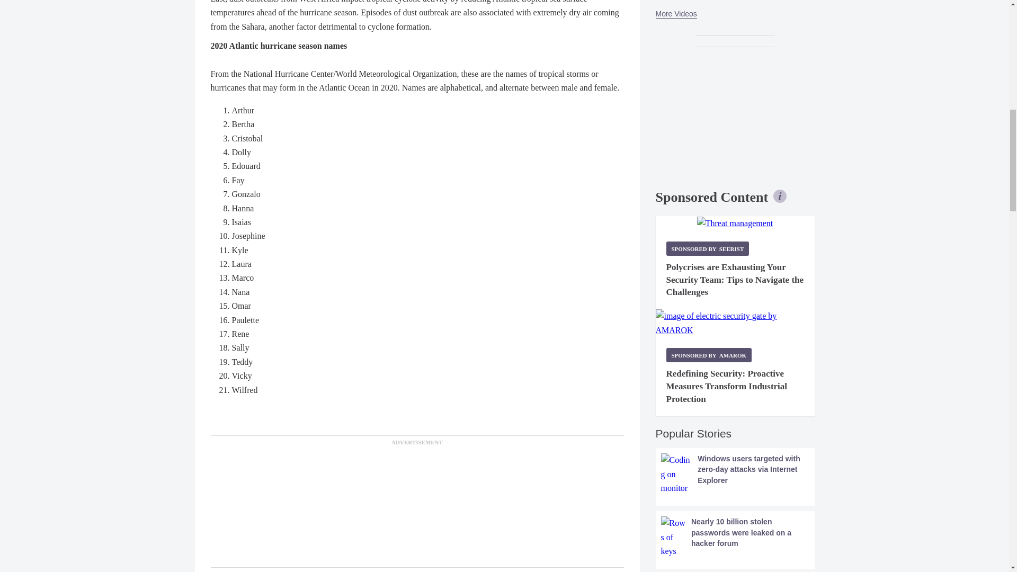  I want to click on AMAROK Security Gate, so click(735, 323).